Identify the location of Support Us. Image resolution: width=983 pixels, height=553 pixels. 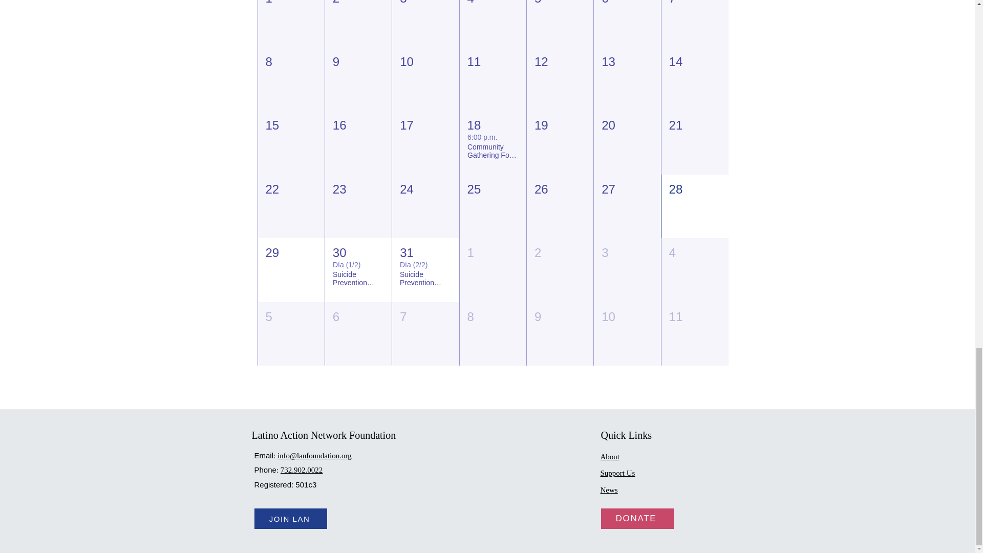
(617, 473).